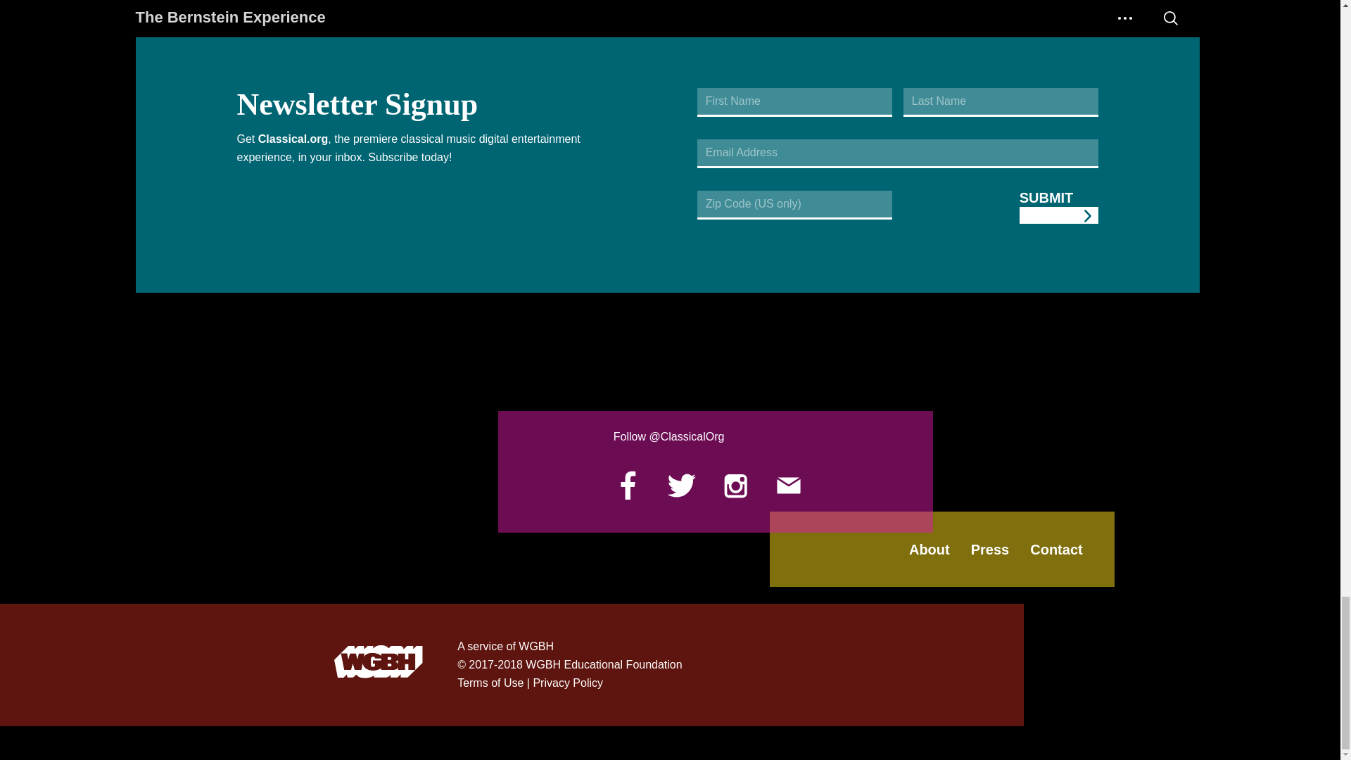  Describe the element at coordinates (379, 666) in the screenshot. I see `WGBH` at that location.